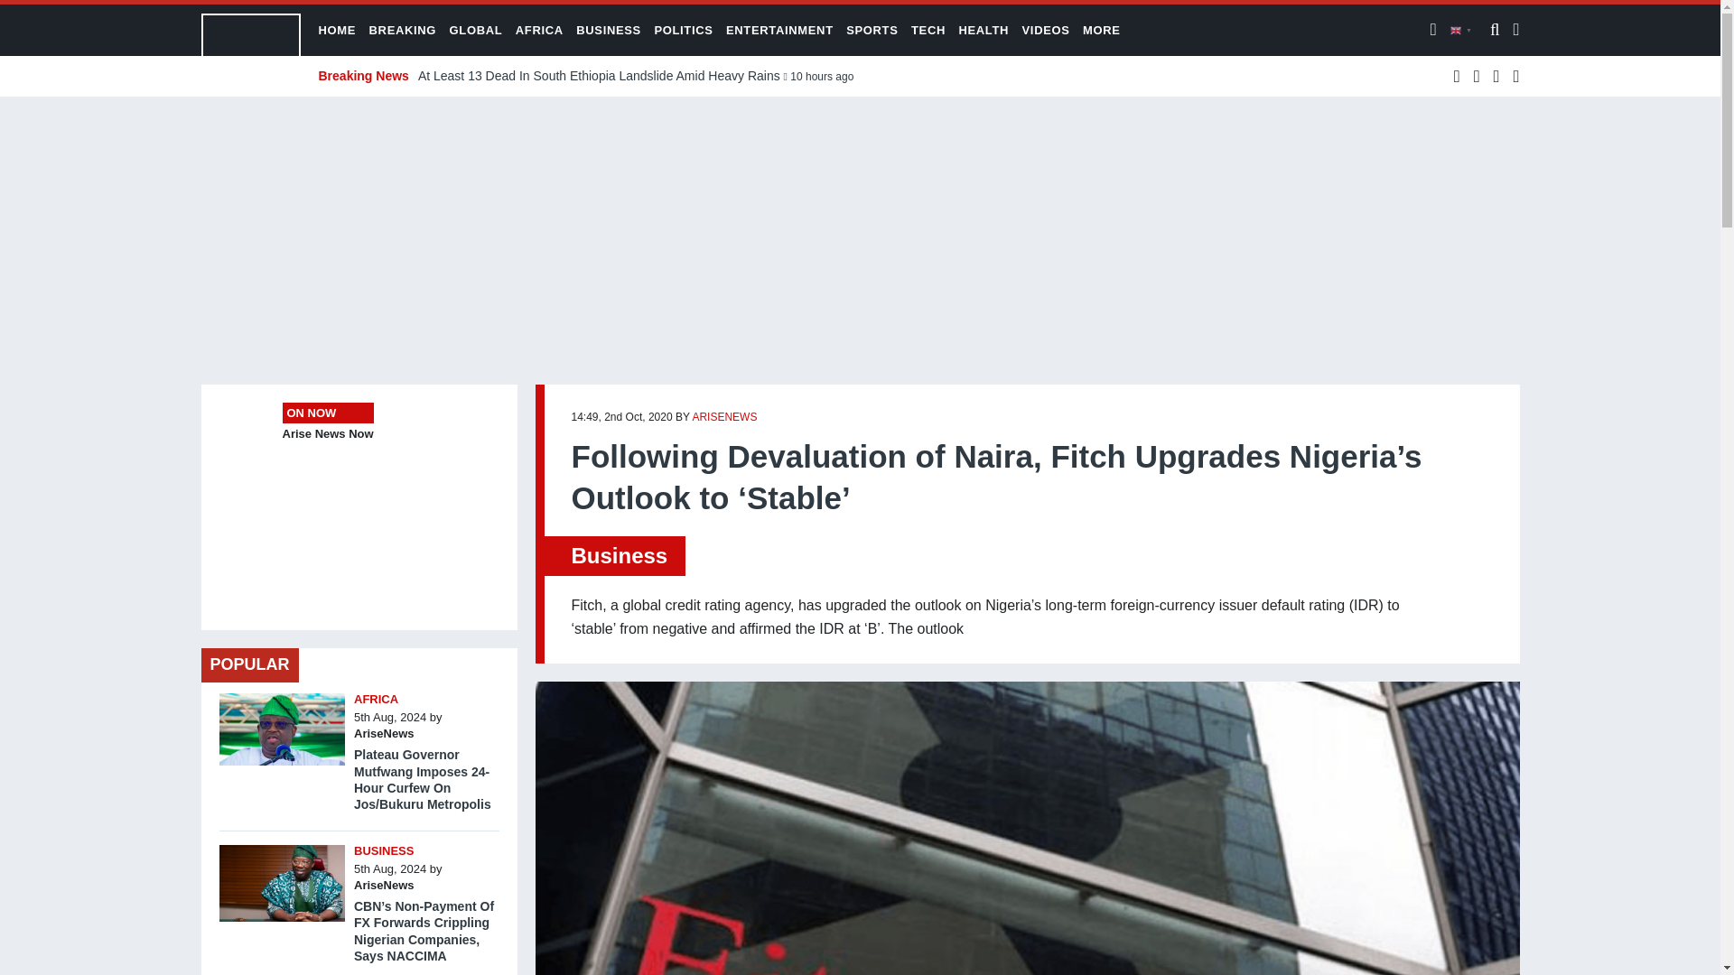  I want to click on Posts by AriseNews, so click(383, 885).